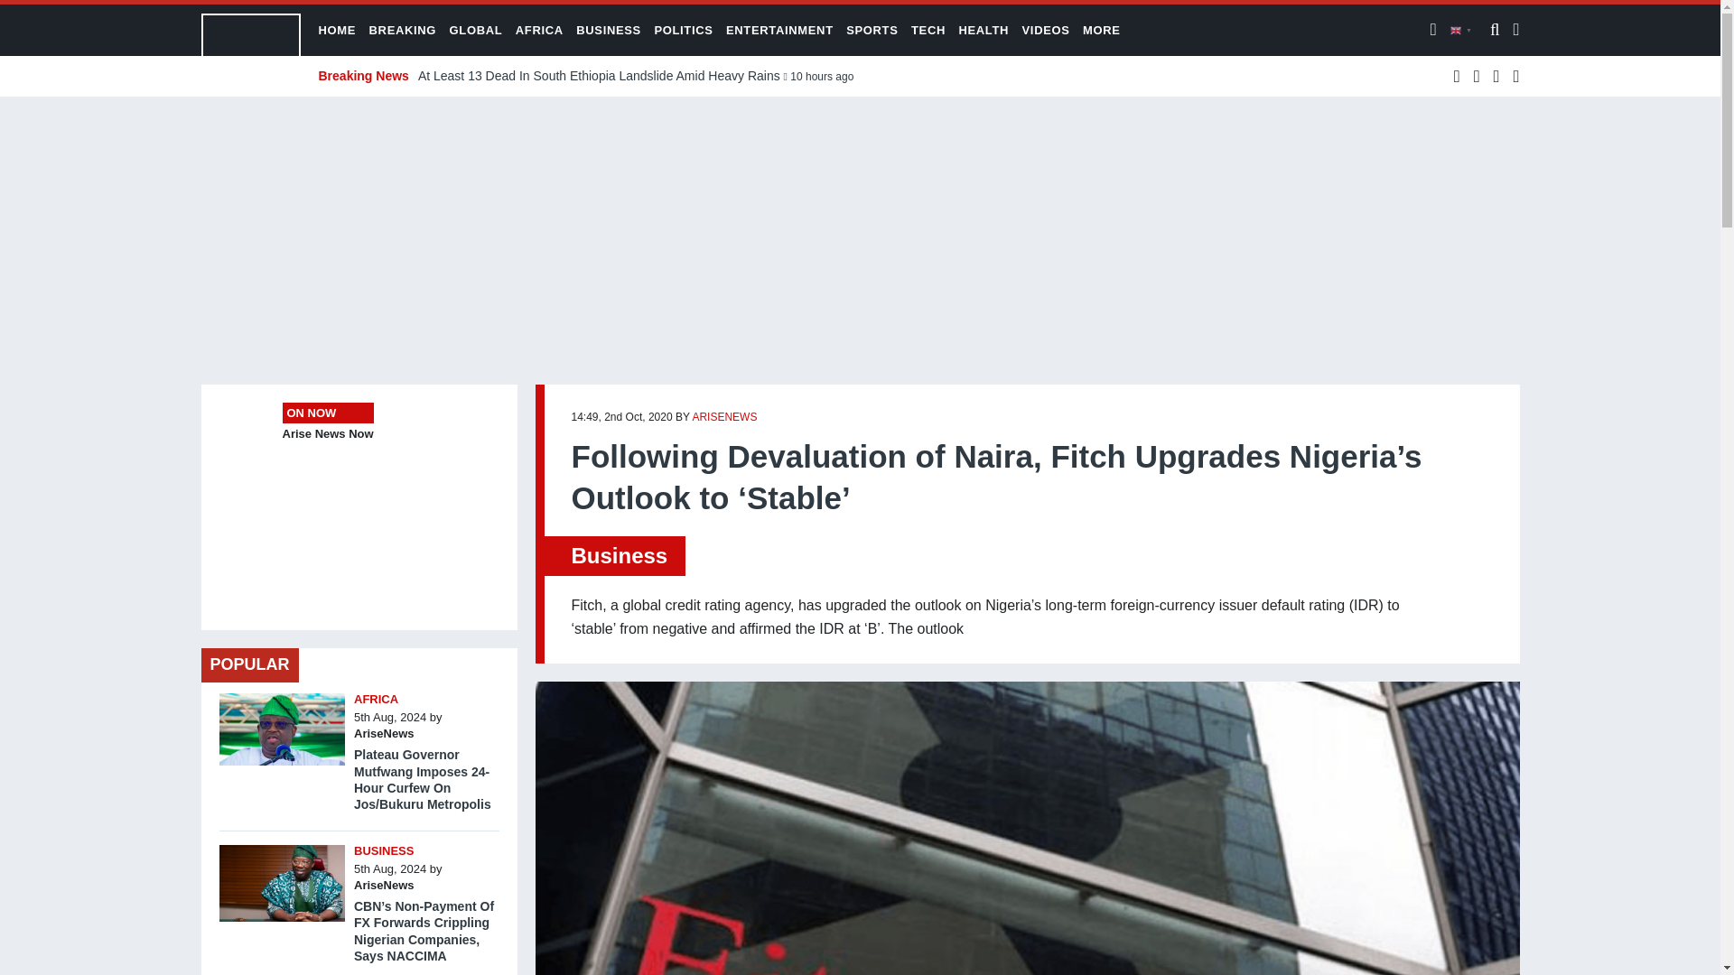  I want to click on Posts by AriseNews, so click(383, 885).